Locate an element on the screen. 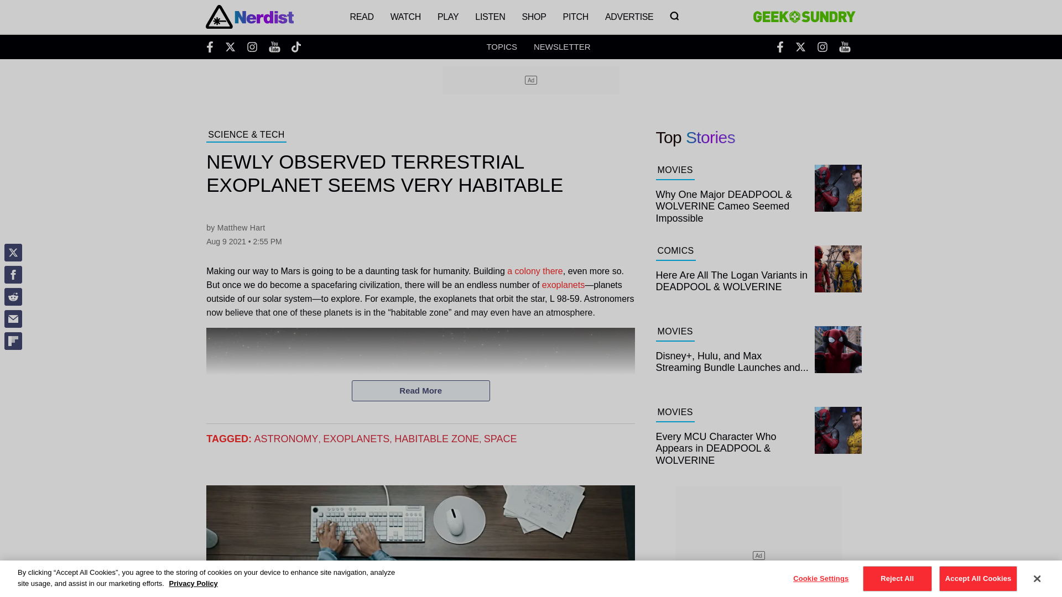 The image size is (1062, 597). SHOP is located at coordinates (533, 17).